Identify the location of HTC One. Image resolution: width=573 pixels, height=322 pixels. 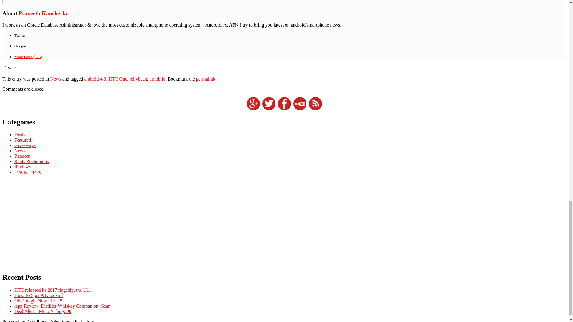
(118, 79).